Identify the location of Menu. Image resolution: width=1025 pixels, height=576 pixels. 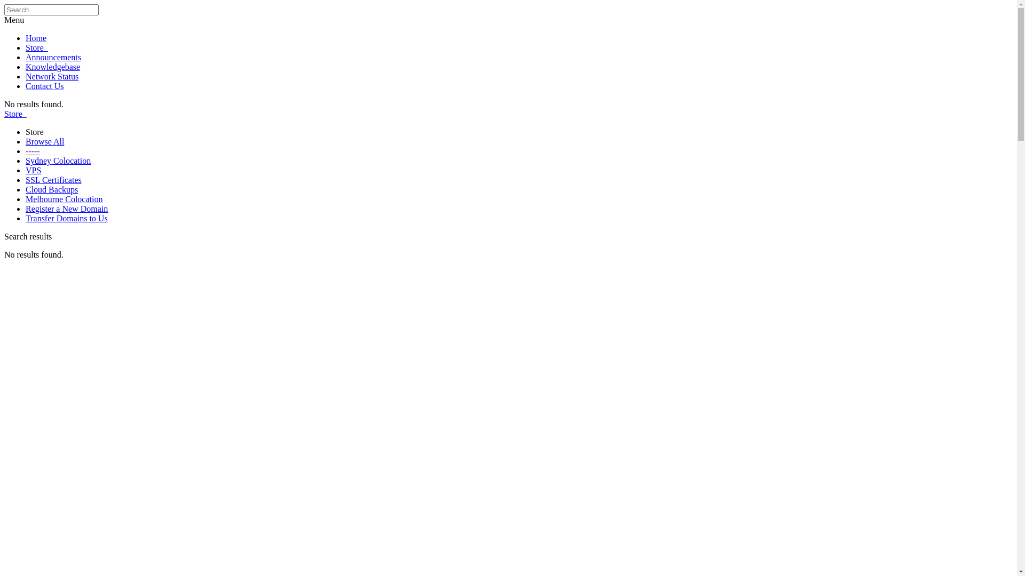
(14, 20).